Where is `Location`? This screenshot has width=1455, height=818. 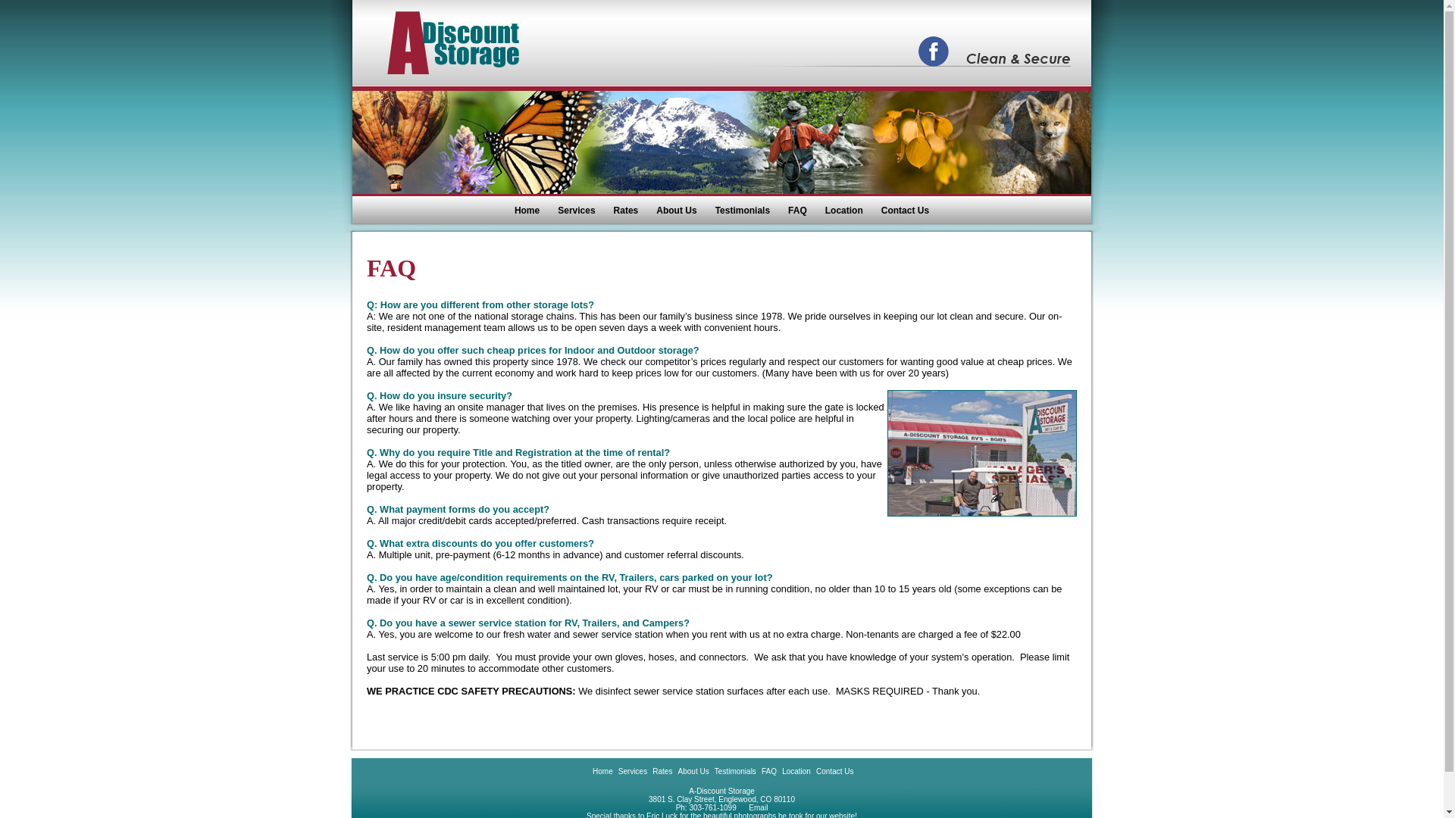 Location is located at coordinates (844, 211).